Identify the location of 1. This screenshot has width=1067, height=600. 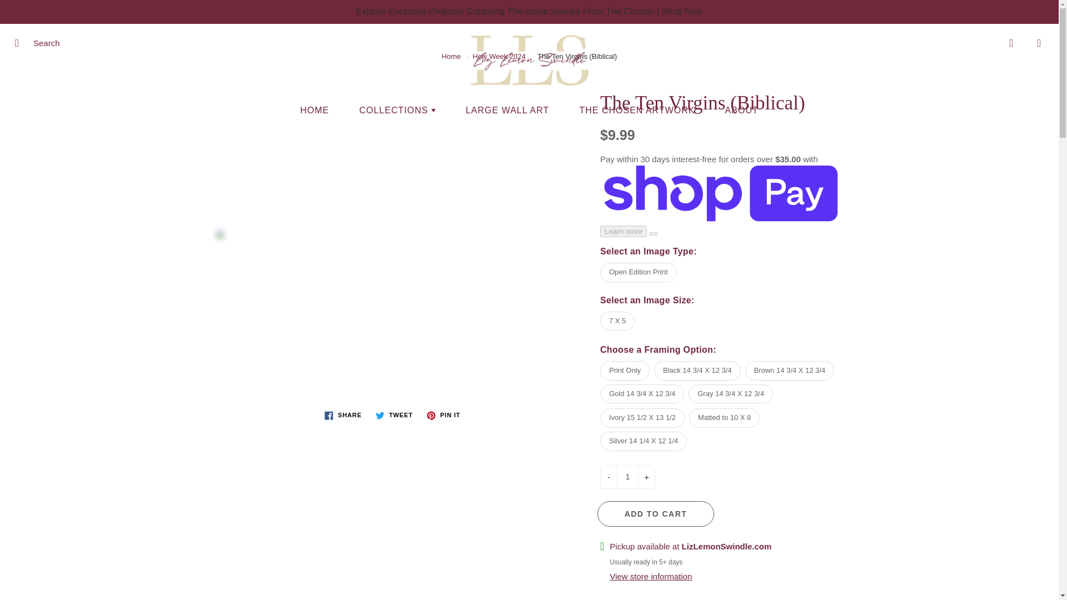
(627, 477).